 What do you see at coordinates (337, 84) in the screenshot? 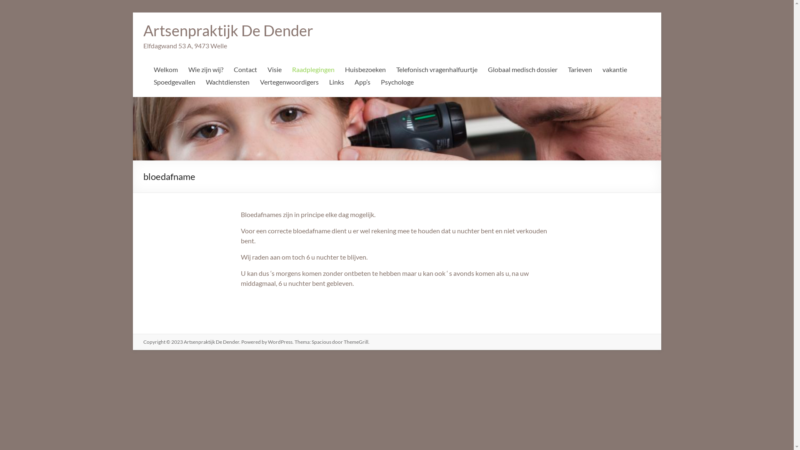
I see `Links` at bounding box center [337, 84].